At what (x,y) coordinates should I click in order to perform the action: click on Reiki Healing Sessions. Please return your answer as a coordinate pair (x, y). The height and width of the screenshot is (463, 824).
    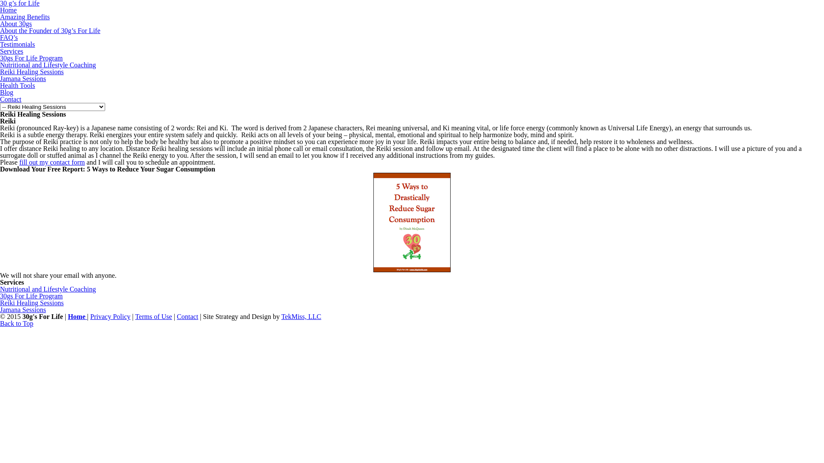
    Looking at the image, I should click on (32, 303).